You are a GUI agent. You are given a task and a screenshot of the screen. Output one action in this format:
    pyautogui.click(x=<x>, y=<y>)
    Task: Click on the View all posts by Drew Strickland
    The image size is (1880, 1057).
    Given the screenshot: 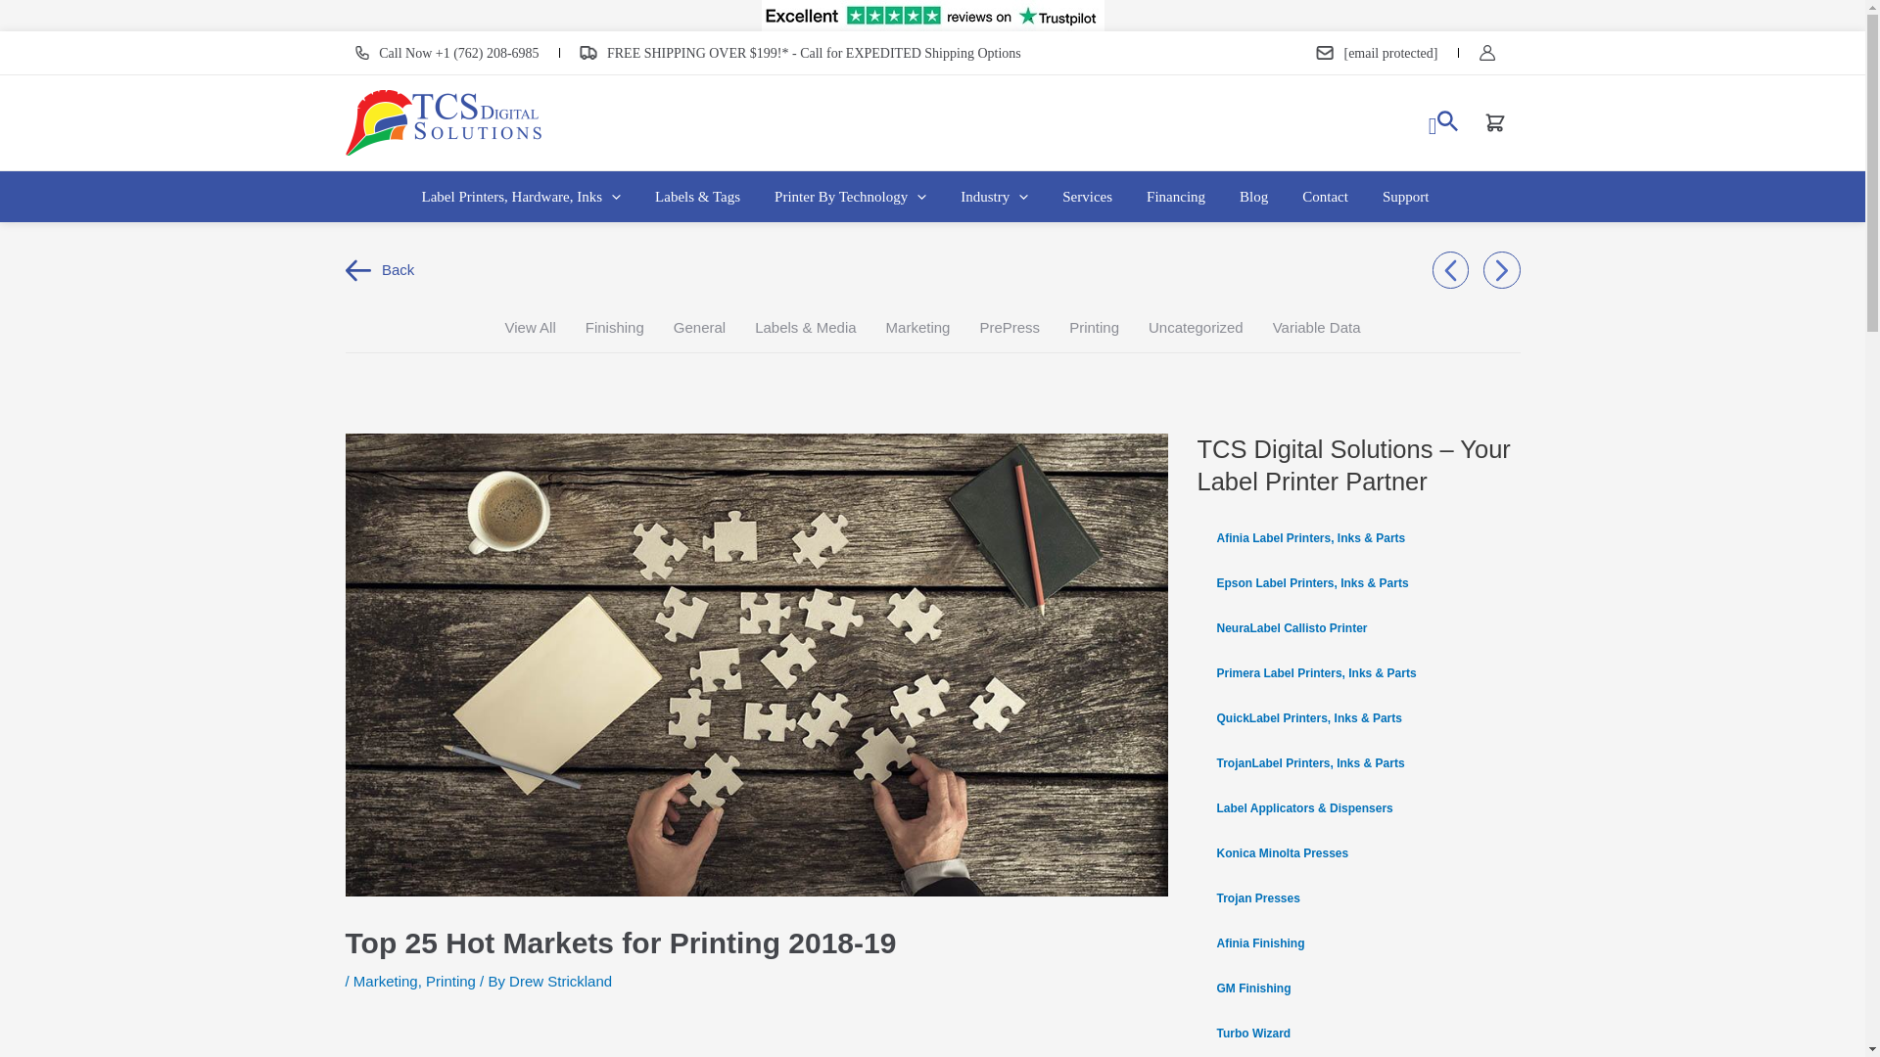 What is the action you would take?
    pyautogui.click(x=560, y=981)
    